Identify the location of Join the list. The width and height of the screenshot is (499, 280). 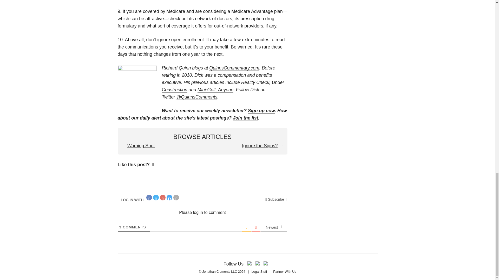
(245, 118).